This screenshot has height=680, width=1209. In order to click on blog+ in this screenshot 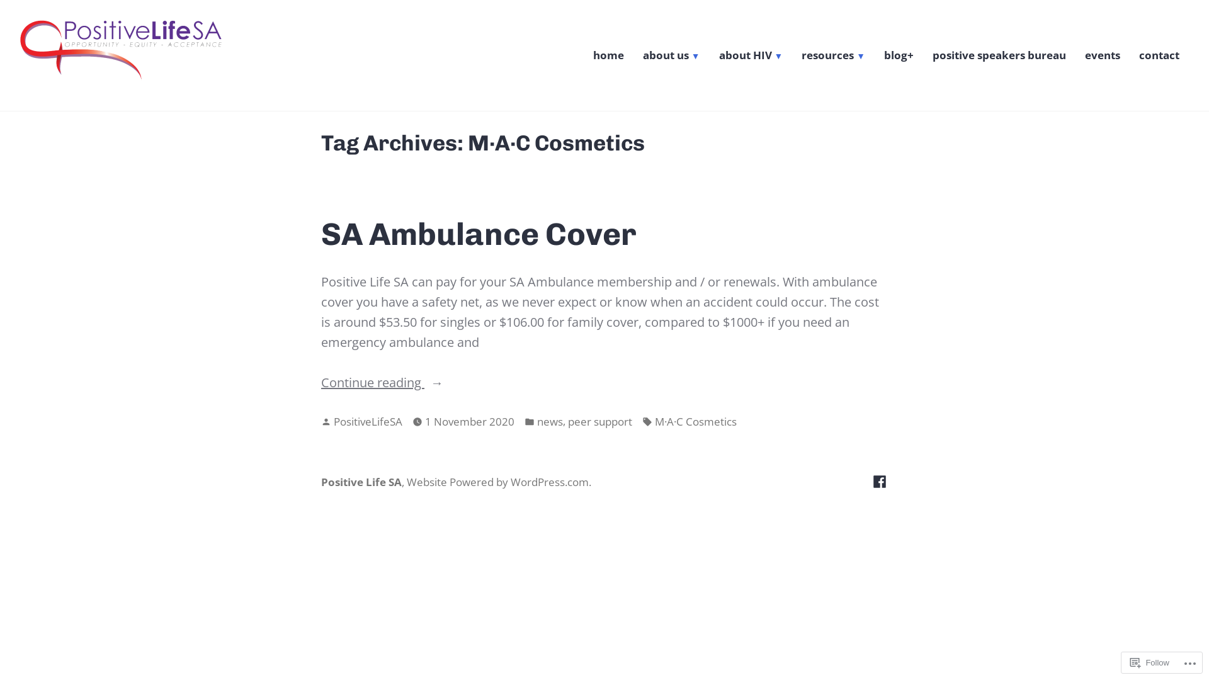, I will do `click(899, 57)`.